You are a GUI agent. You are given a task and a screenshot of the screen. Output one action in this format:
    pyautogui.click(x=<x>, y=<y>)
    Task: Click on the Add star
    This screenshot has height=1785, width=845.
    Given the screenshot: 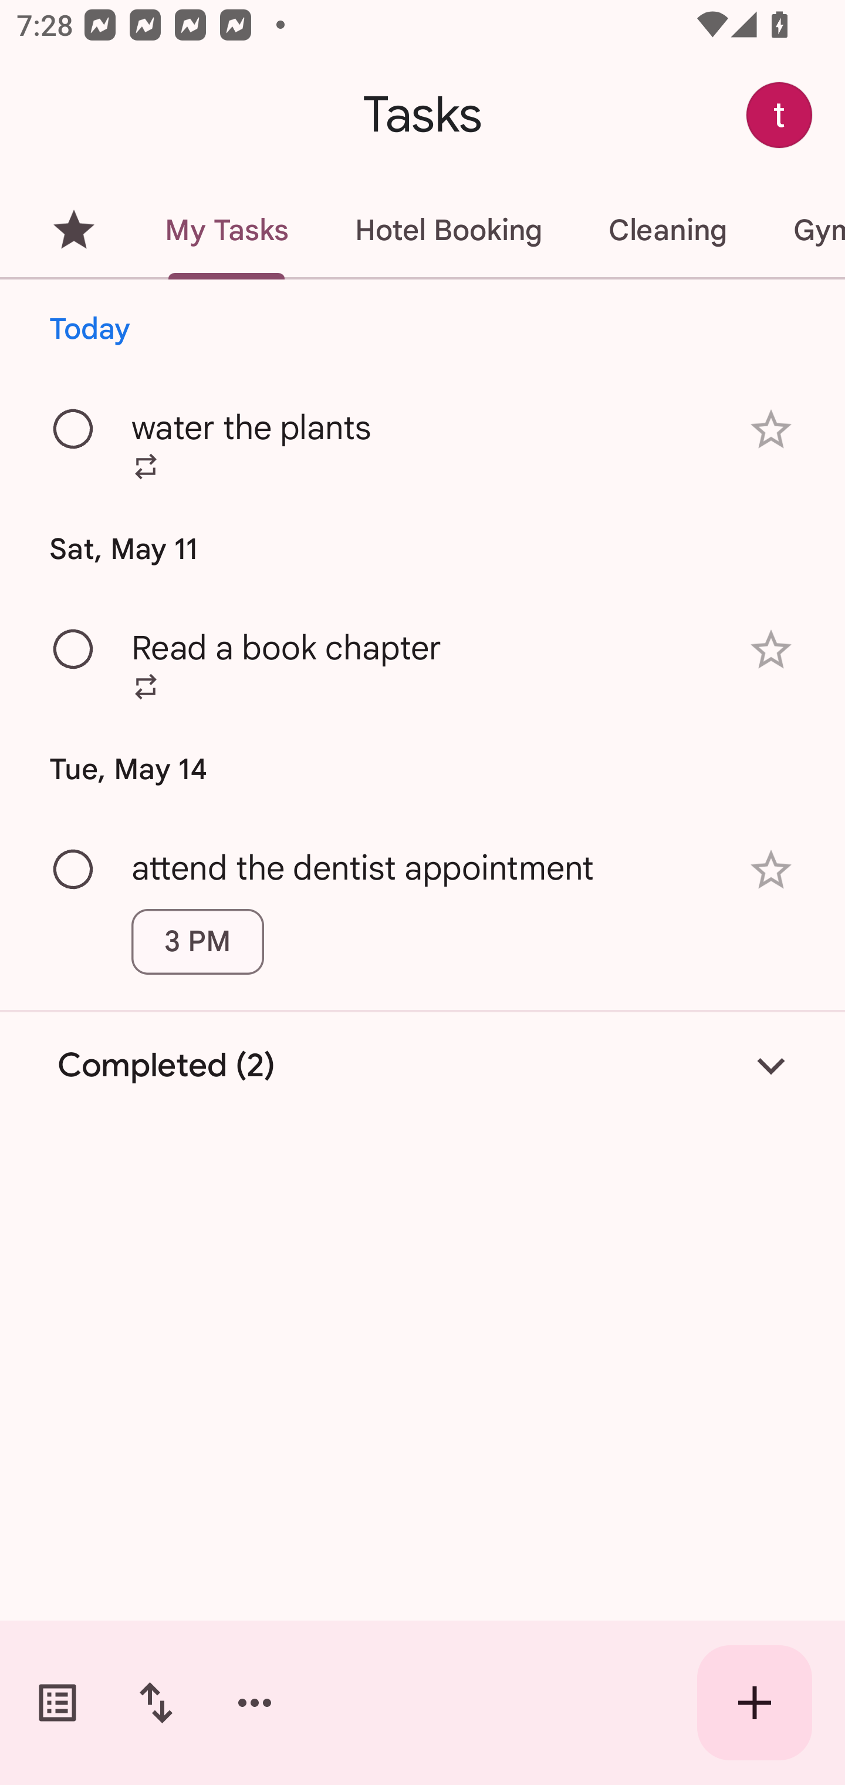 What is the action you would take?
    pyautogui.click(x=771, y=870)
    